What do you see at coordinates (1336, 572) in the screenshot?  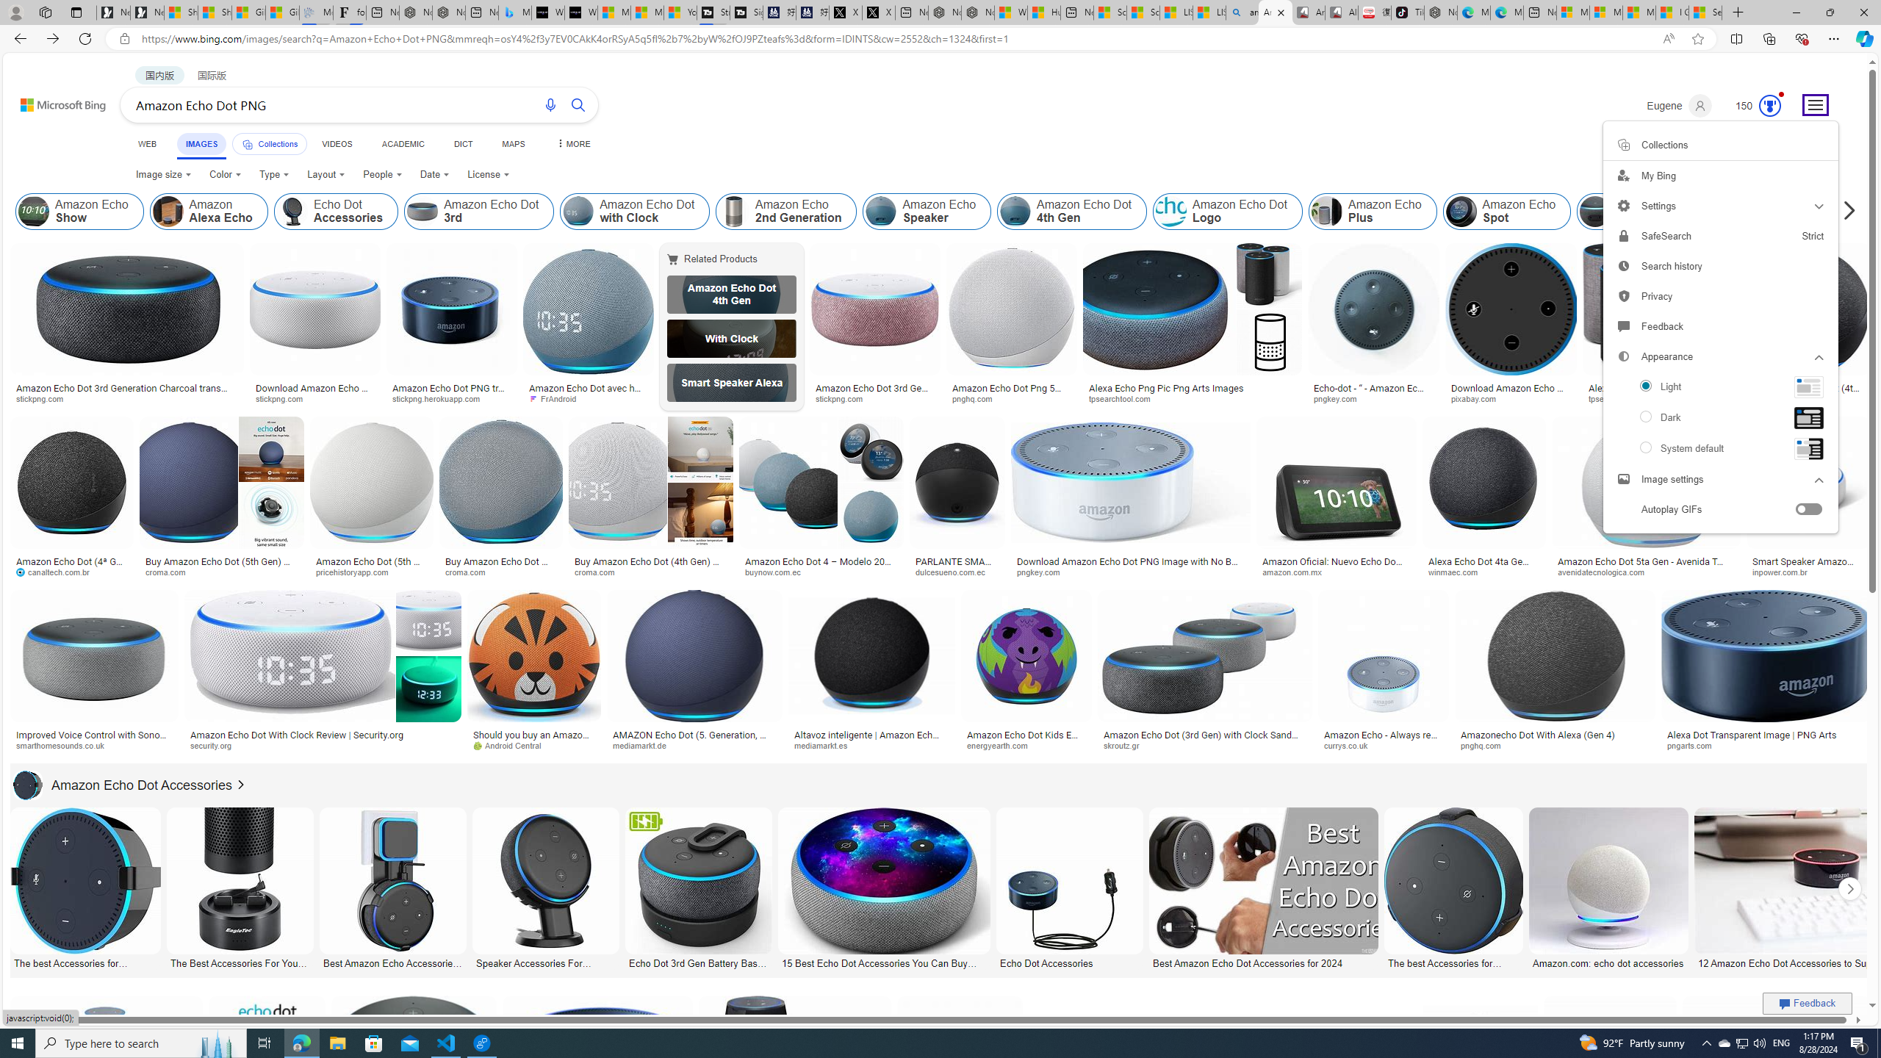 I see `amazon.com.mx` at bounding box center [1336, 572].